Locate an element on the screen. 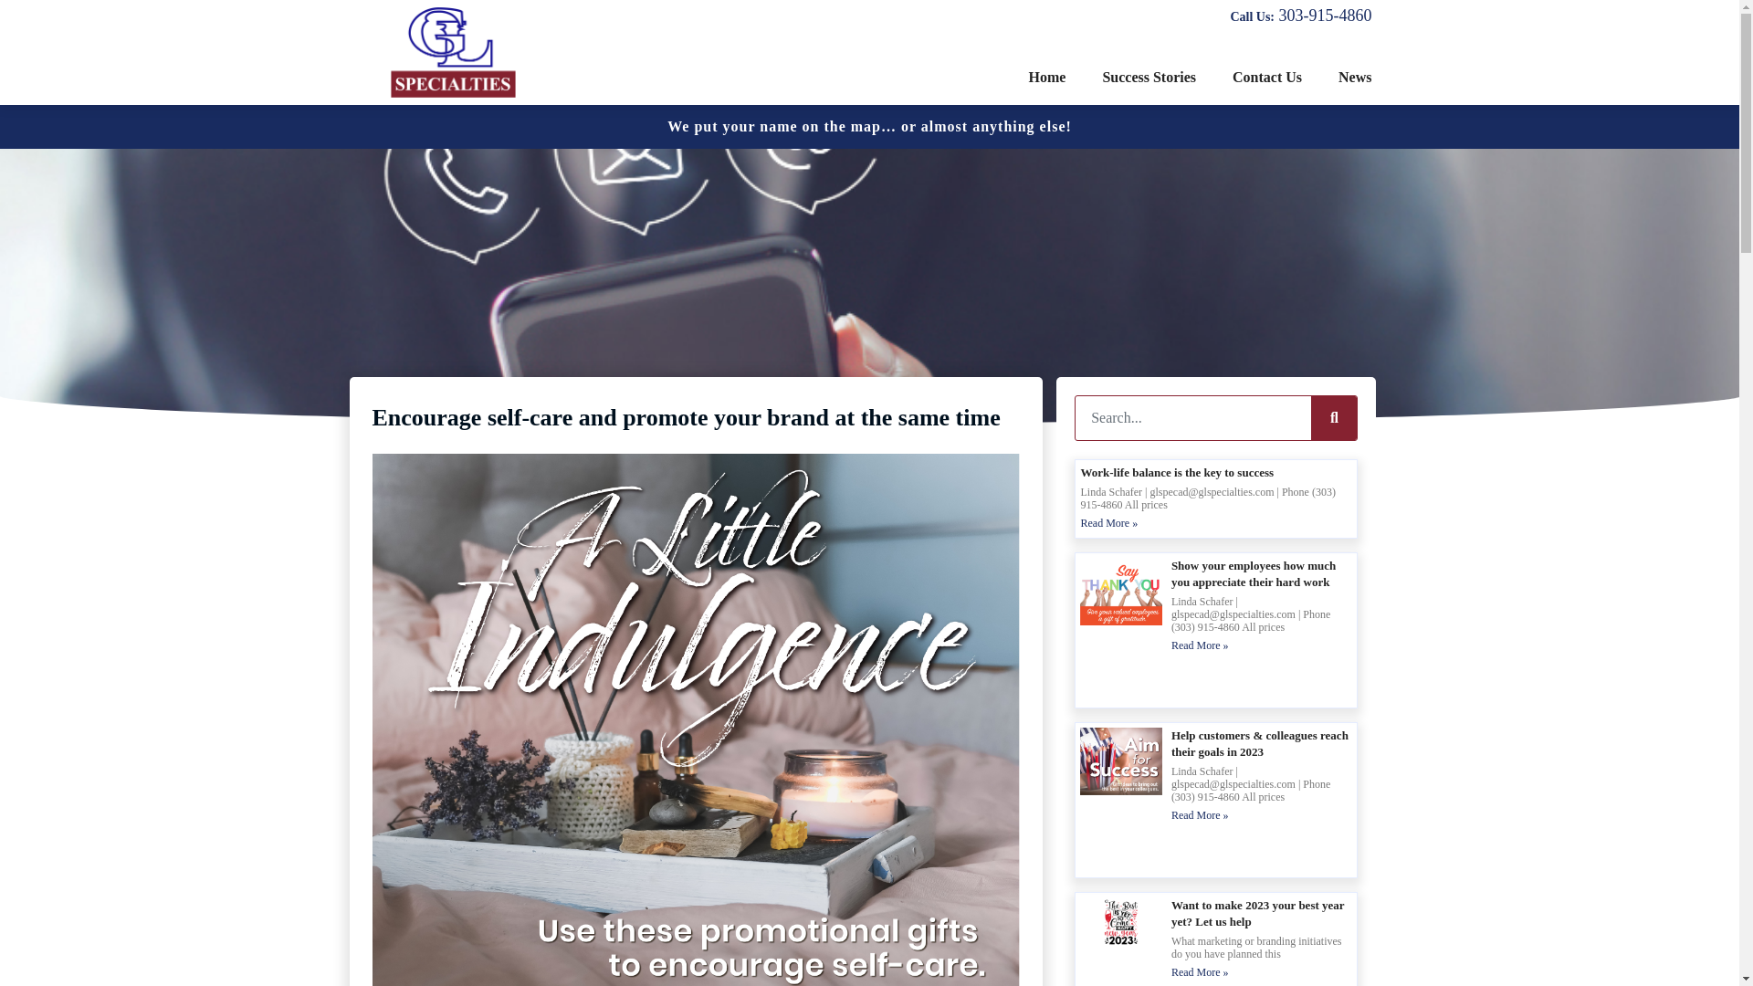  Work-life balance is the key to success is located at coordinates (1176, 471).